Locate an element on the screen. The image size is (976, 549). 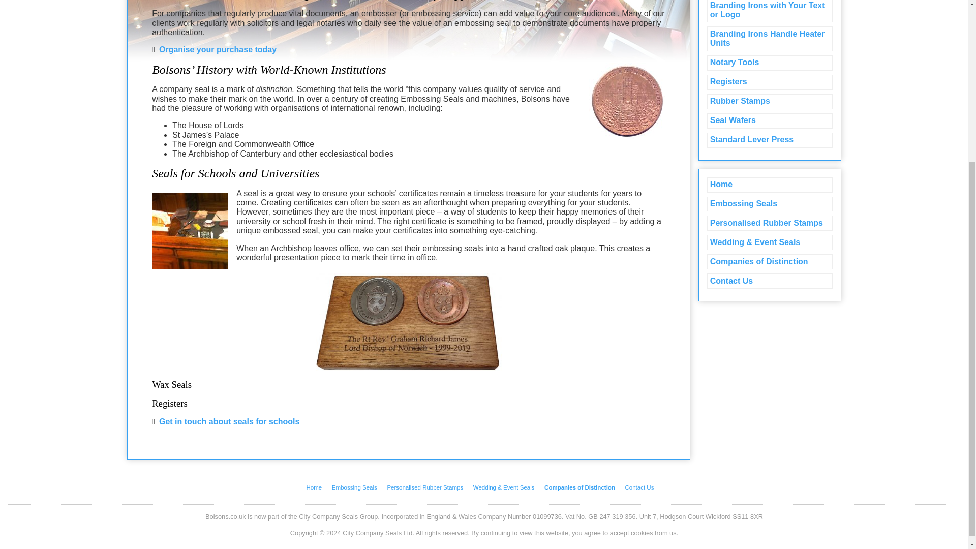
Contact Us is located at coordinates (770, 281).